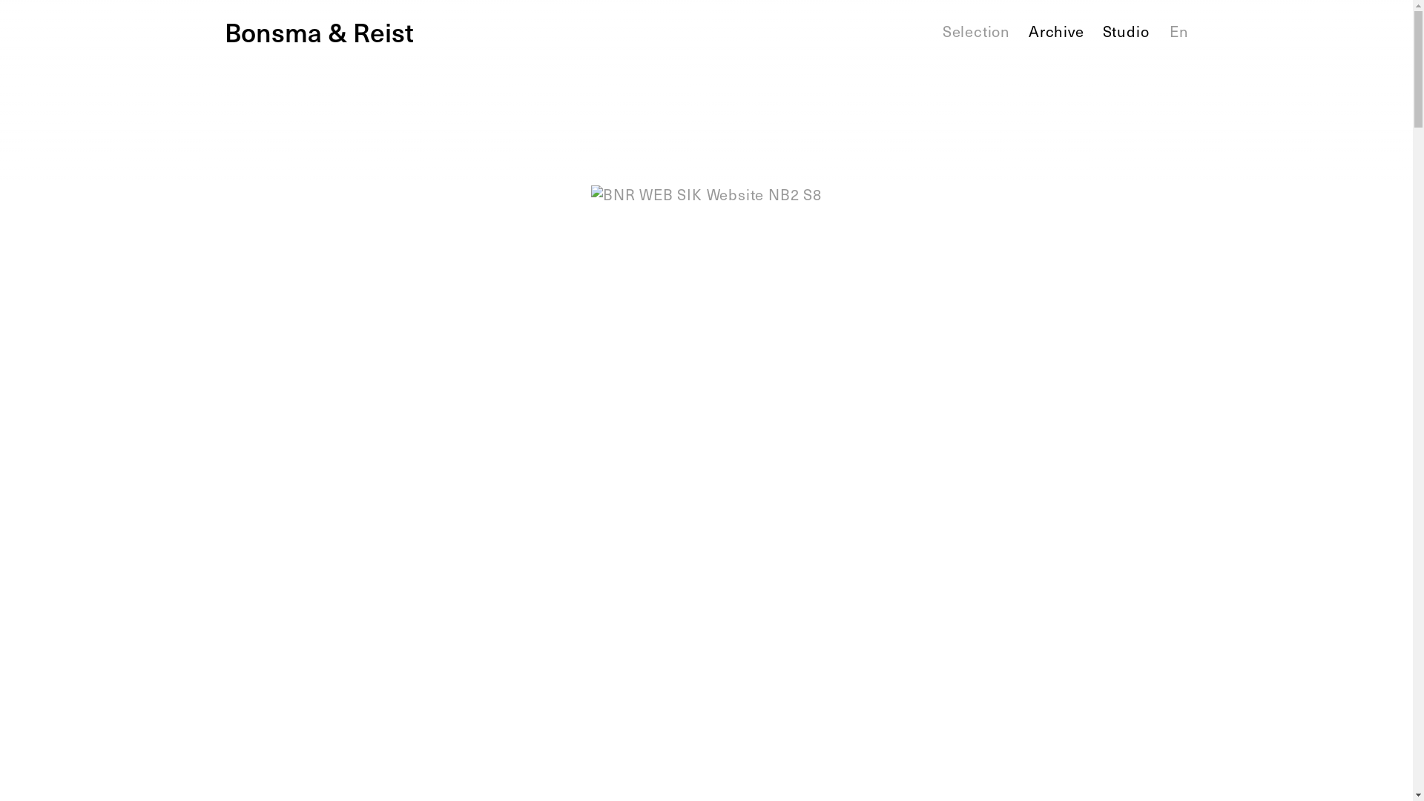 Image resolution: width=1424 pixels, height=801 pixels. Describe the element at coordinates (1179, 31) in the screenshot. I see `En` at that location.